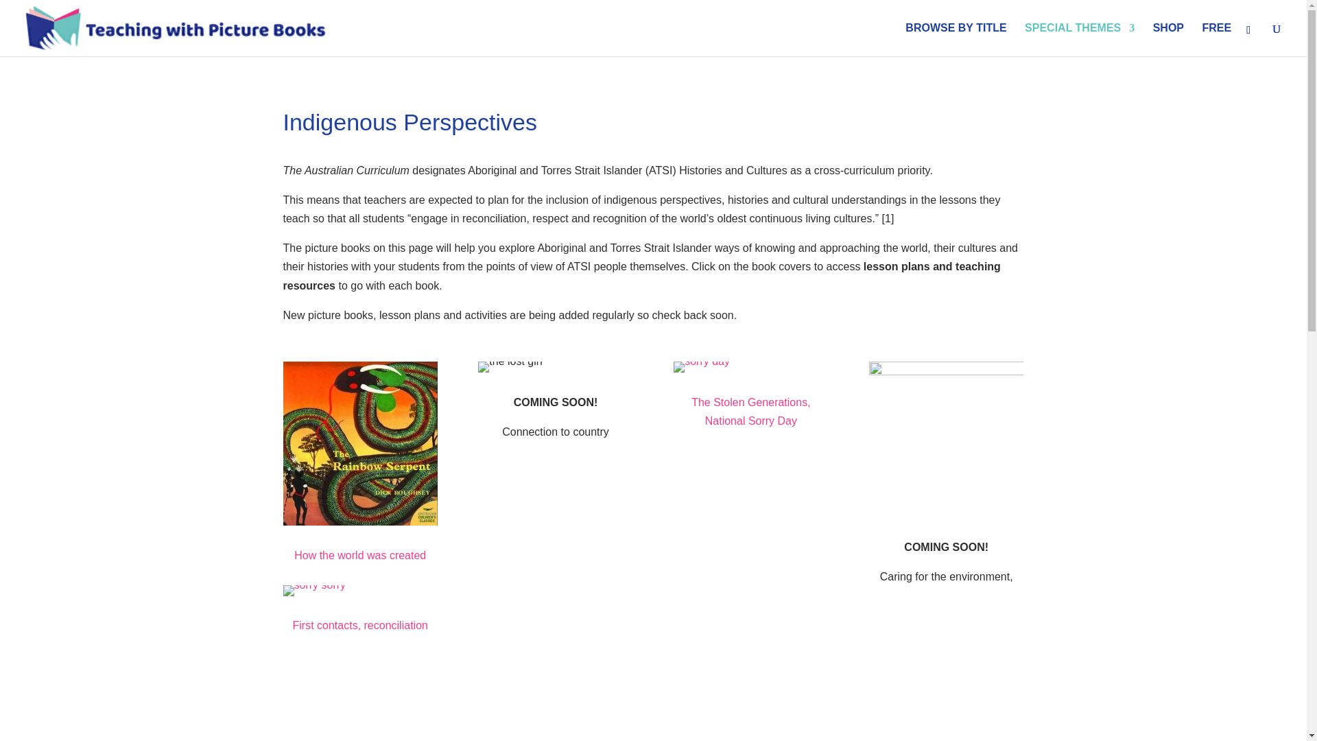  Describe the element at coordinates (457, 706) in the screenshot. I see `Intergenerational Trauma Animation` at that location.